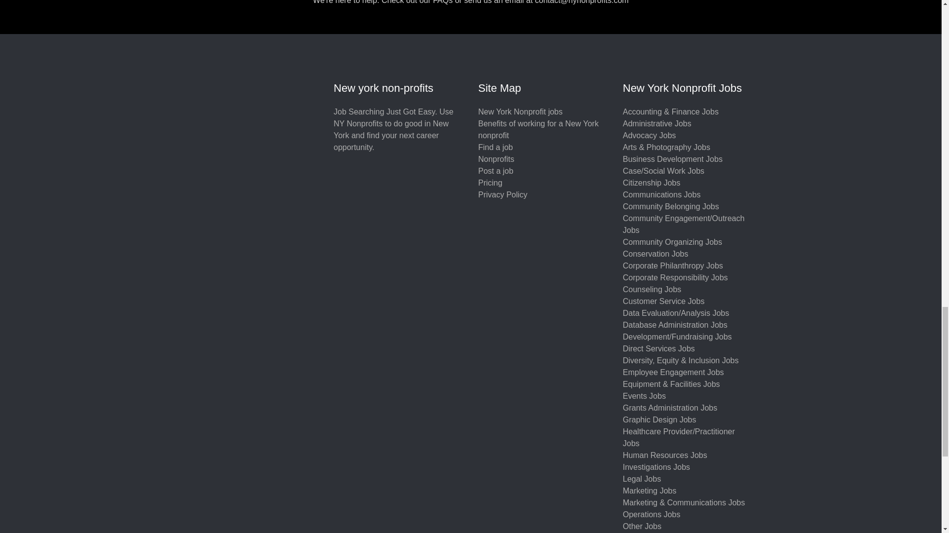  Describe the element at coordinates (663, 301) in the screenshot. I see `Customer Service Jobs` at that location.